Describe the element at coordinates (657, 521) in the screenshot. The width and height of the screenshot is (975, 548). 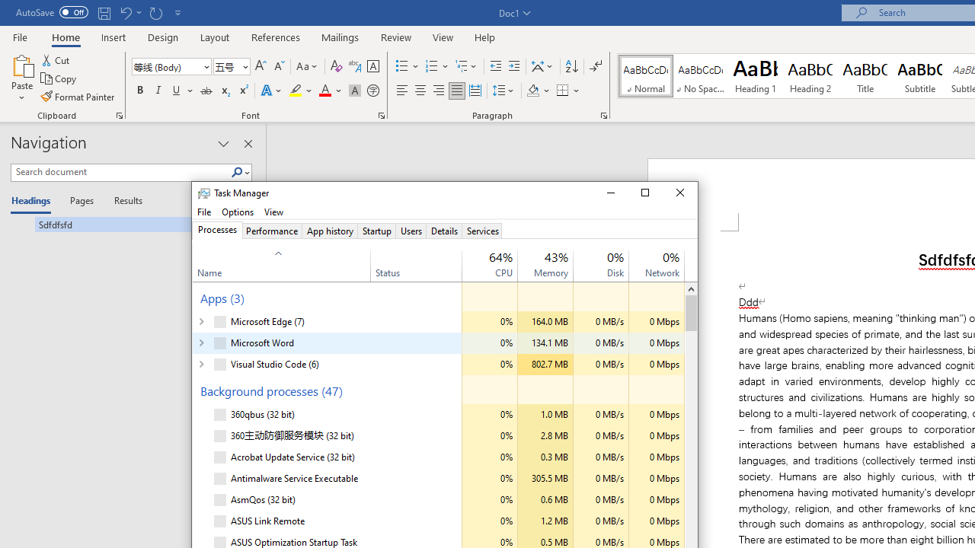
I see `Network` at that location.